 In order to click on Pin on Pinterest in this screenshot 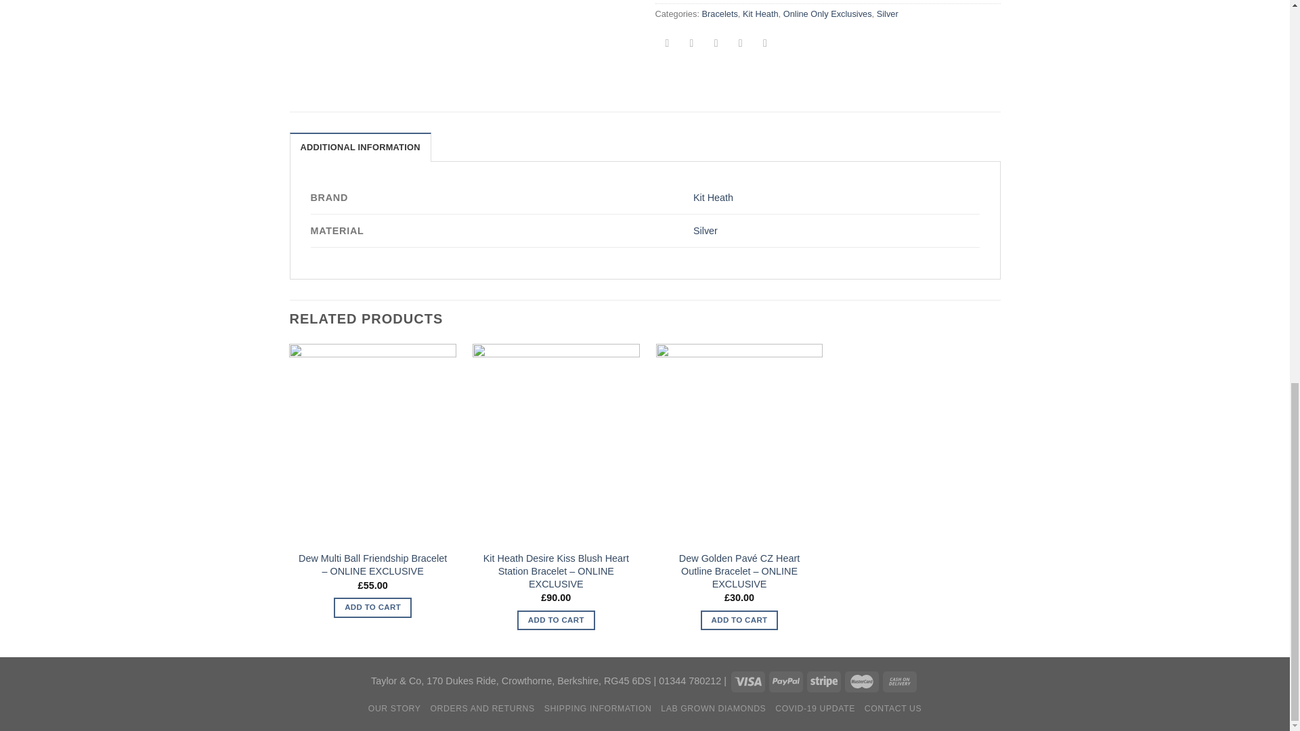, I will do `click(740, 44)`.